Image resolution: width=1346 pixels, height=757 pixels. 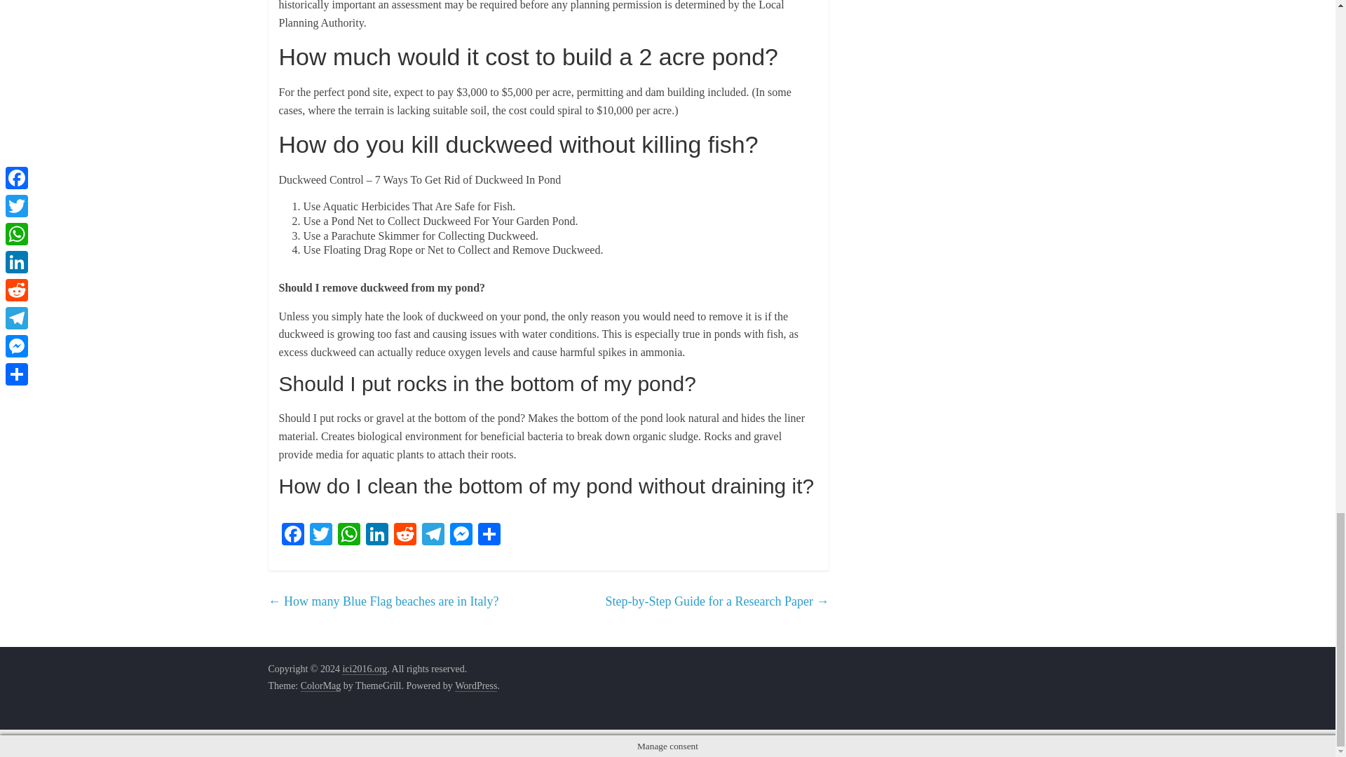 I want to click on Reddit, so click(x=405, y=536).